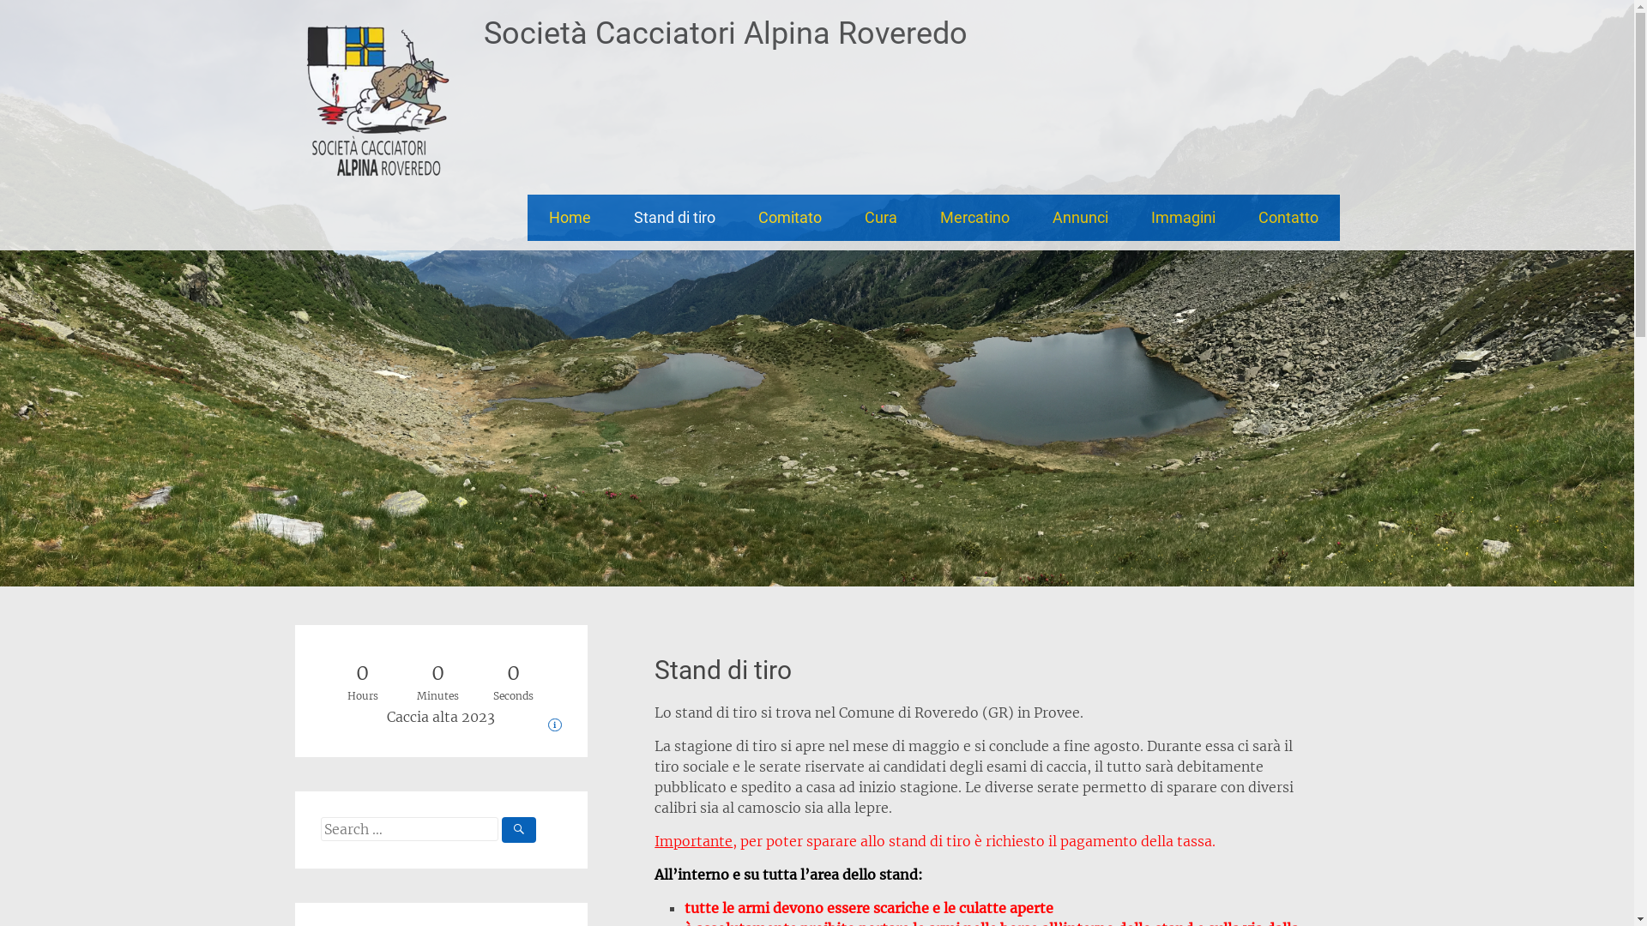 Image resolution: width=1647 pixels, height=926 pixels. Describe the element at coordinates (880, 218) in the screenshot. I see `Cura` at that location.